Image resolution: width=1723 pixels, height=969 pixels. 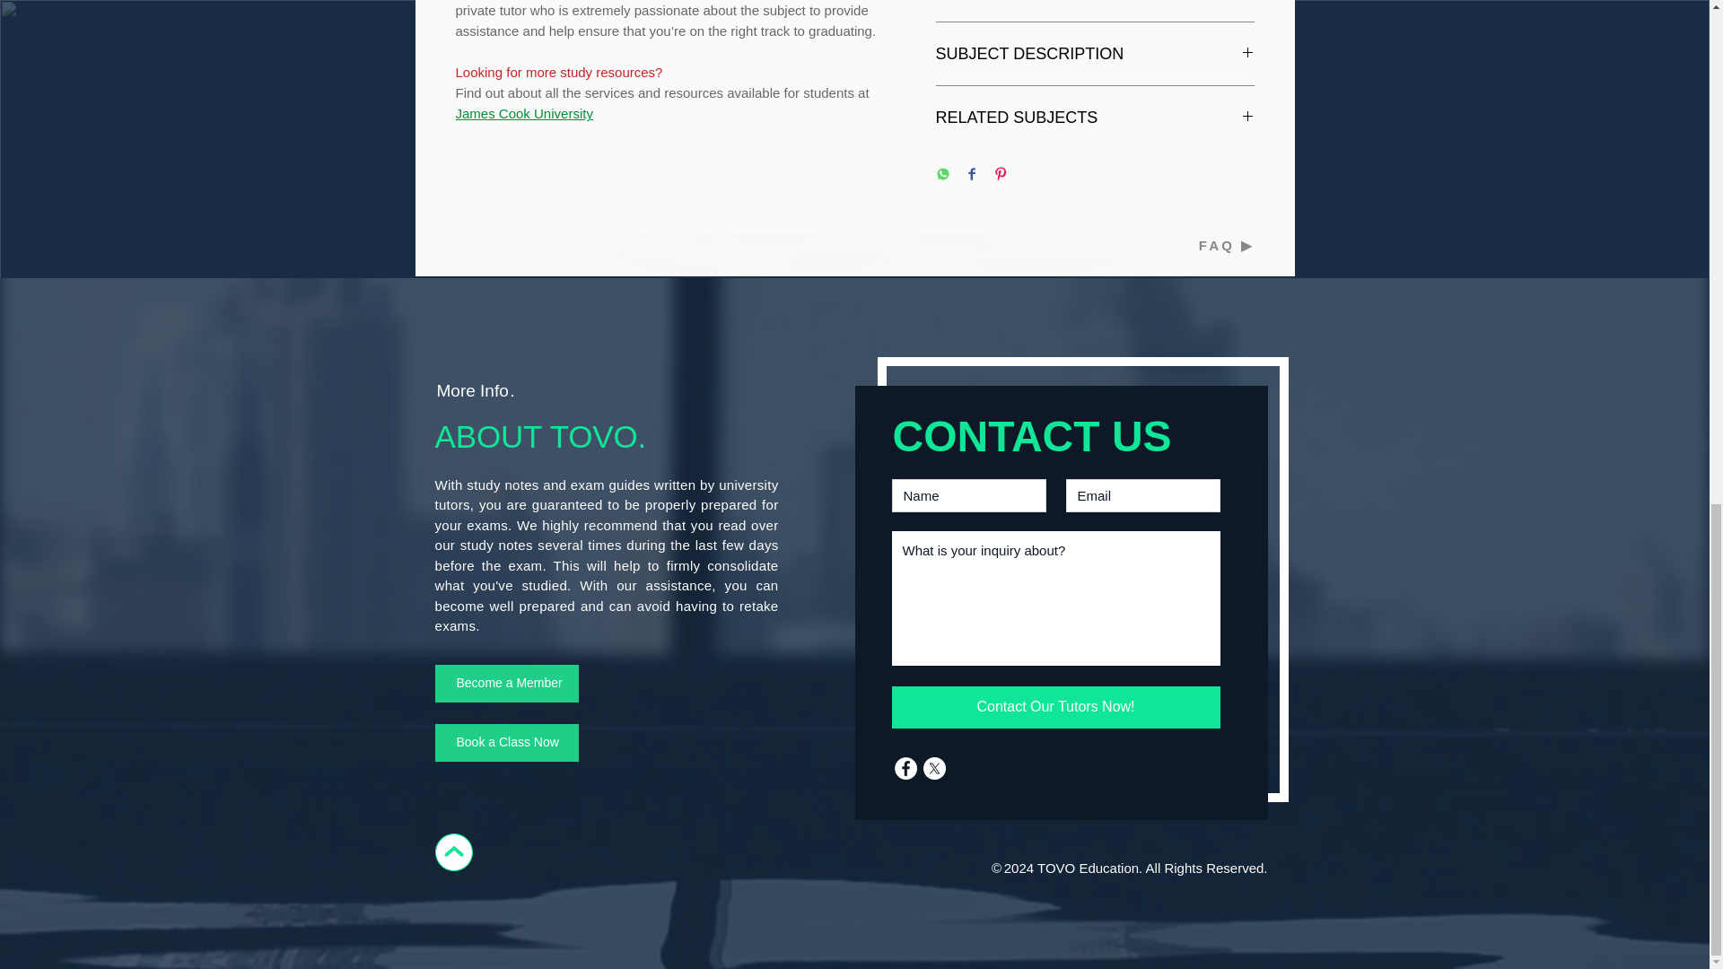 I want to click on James Cook University, so click(x=524, y=113).